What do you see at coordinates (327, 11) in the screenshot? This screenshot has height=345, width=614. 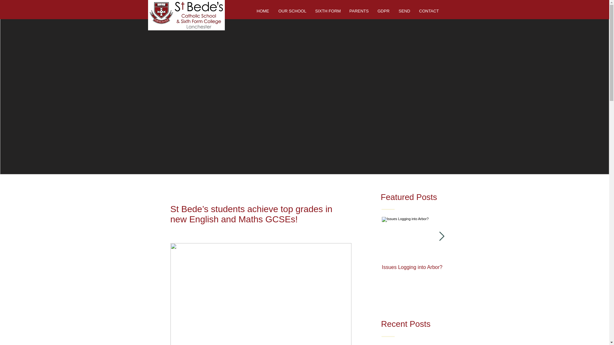 I see `SIXTH FORM` at bounding box center [327, 11].